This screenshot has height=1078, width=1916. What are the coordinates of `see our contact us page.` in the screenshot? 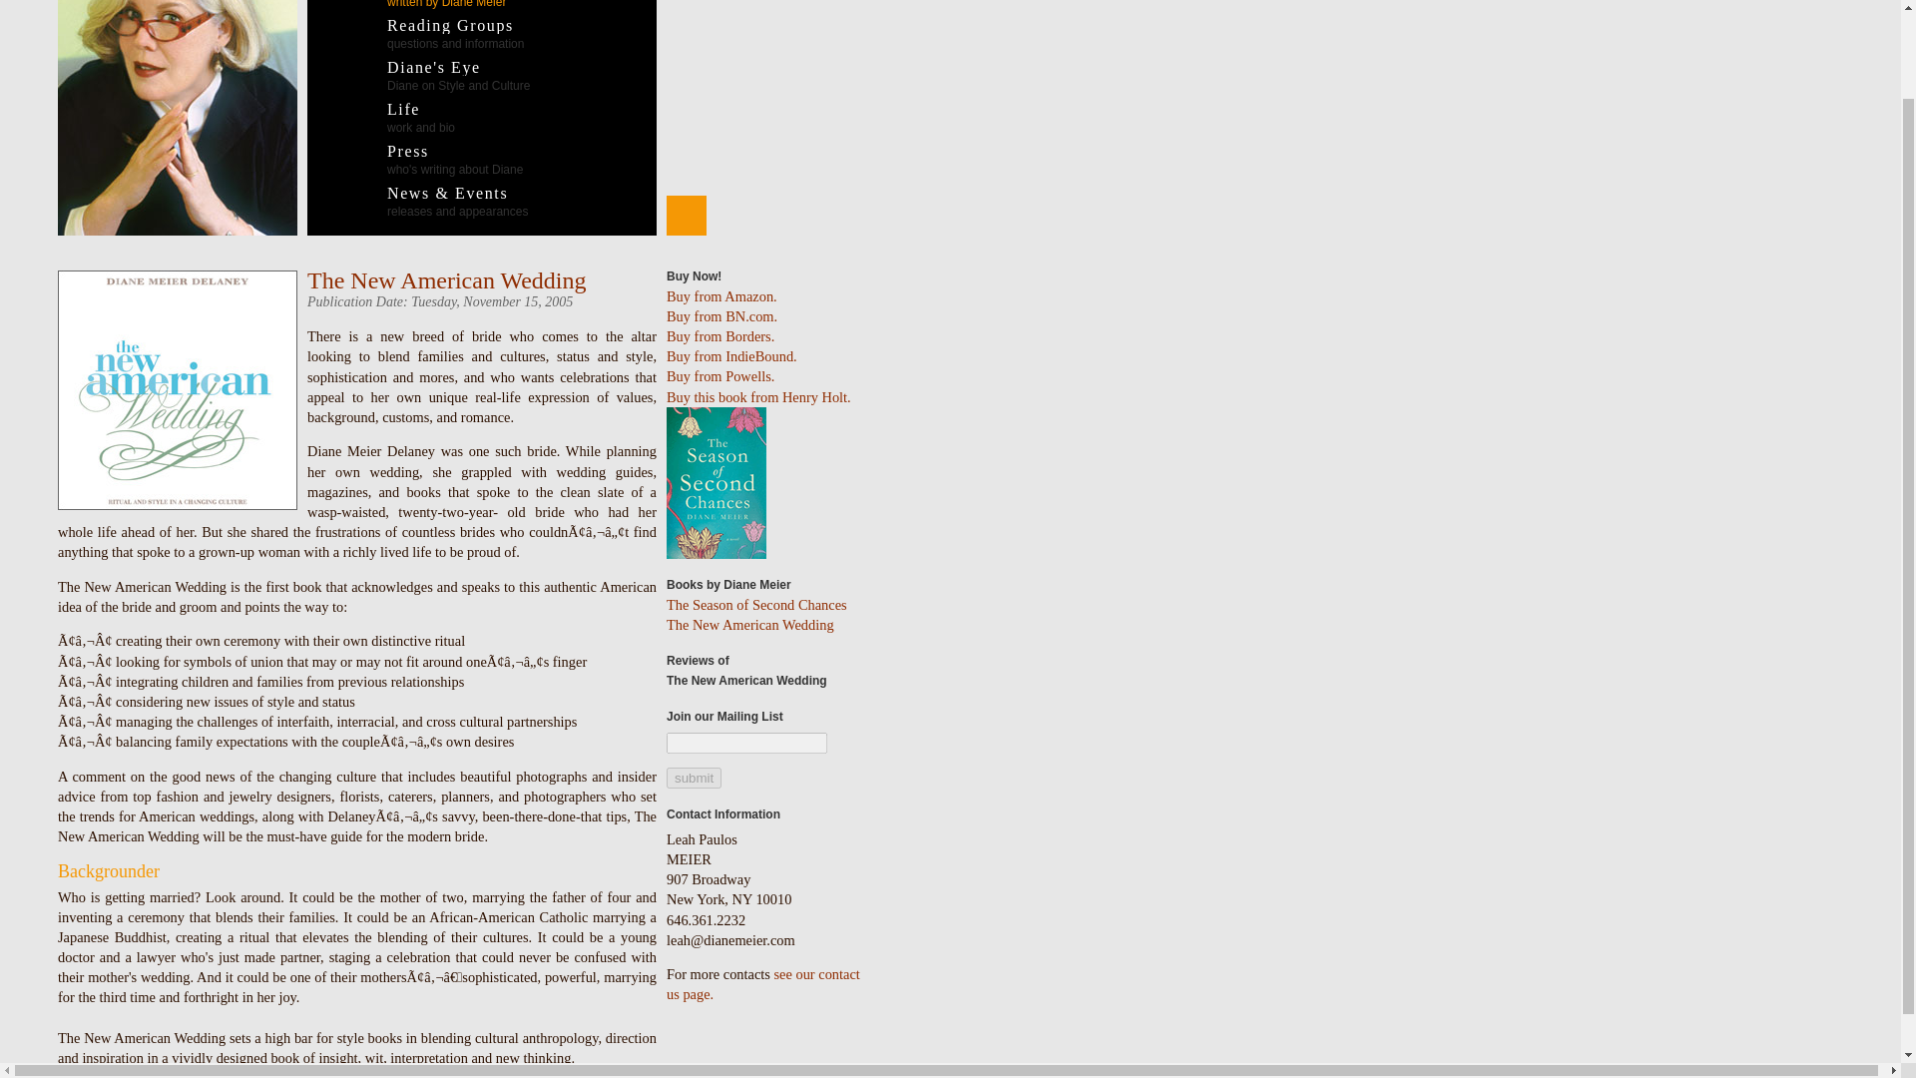 It's located at (763, 984).